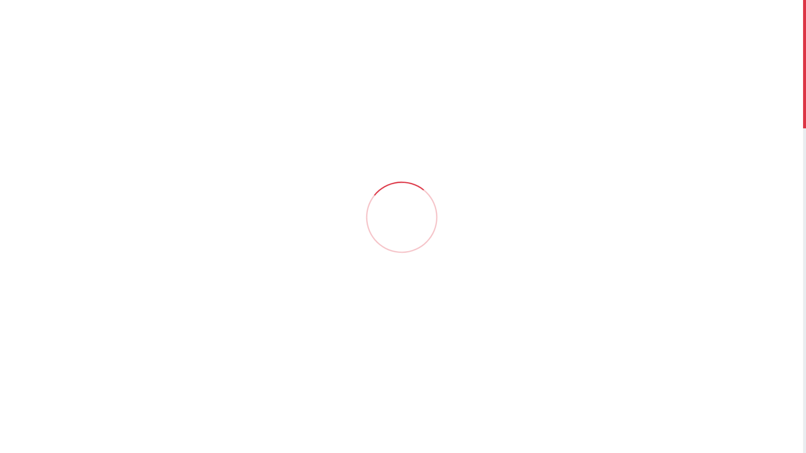 This screenshot has width=806, height=453. What do you see at coordinates (590, 437) in the screenshot?
I see `Contact` at bounding box center [590, 437].